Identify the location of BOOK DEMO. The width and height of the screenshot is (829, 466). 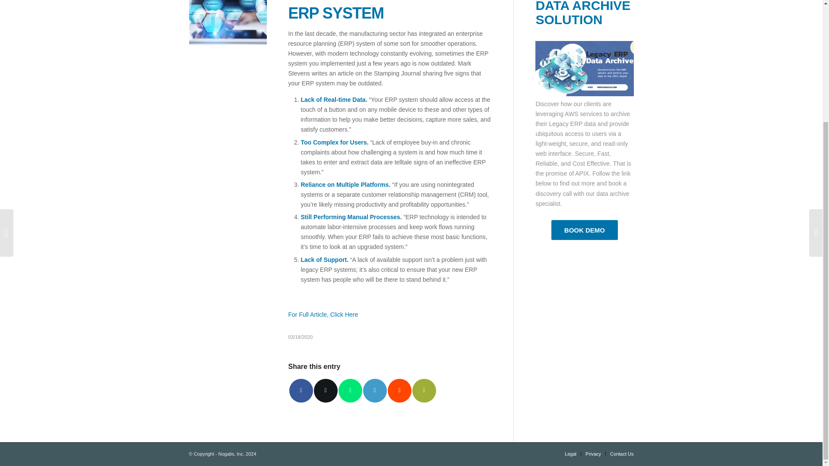
(584, 230).